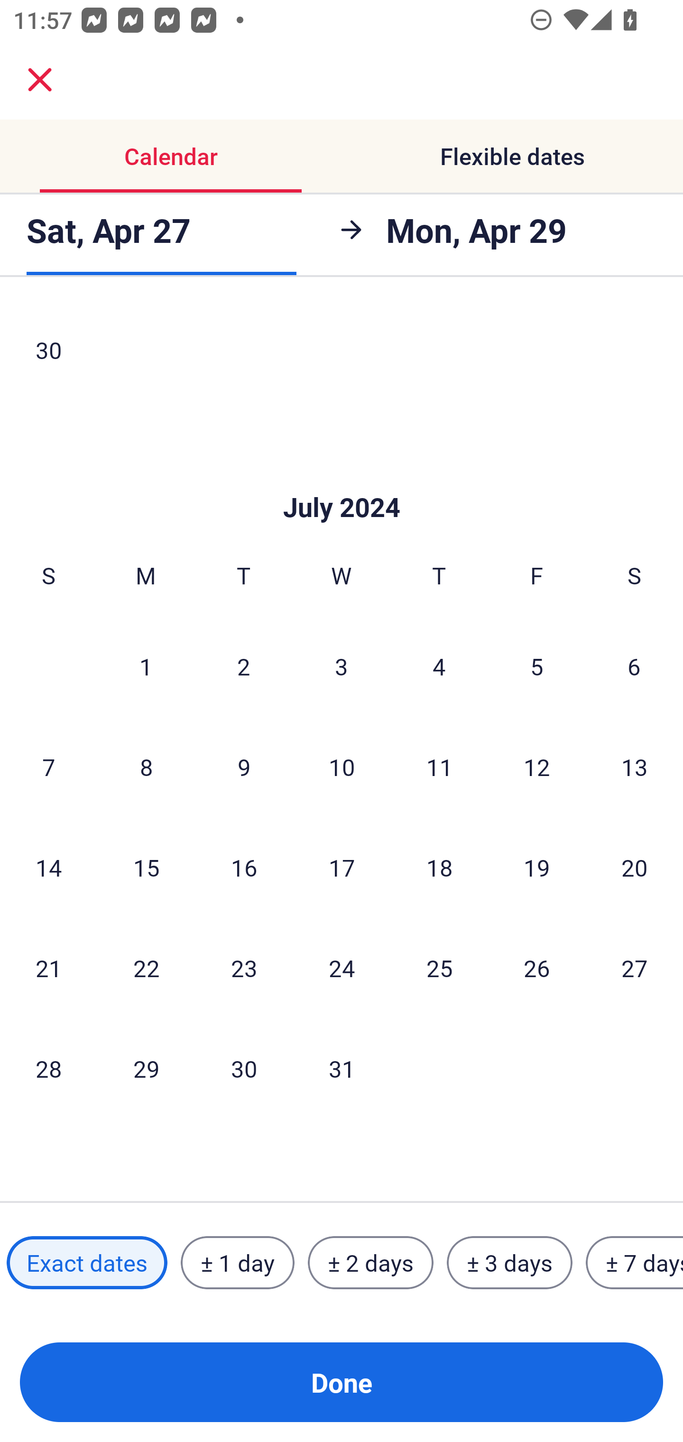 The height and width of the screenshot is (1442, 683). Describe the element at coordinates (341, 1068) in the screenshot. I see `31 Wednesday, July 31, 2024` at that location.